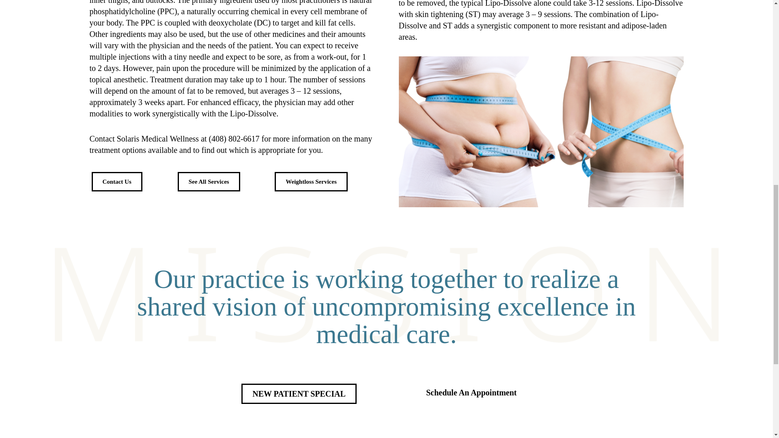 The width and height of the screenshot is (779, 438). Describe the element at coordinates (311, 182) in the screenshot. I see `Weightloss Services` at that location.